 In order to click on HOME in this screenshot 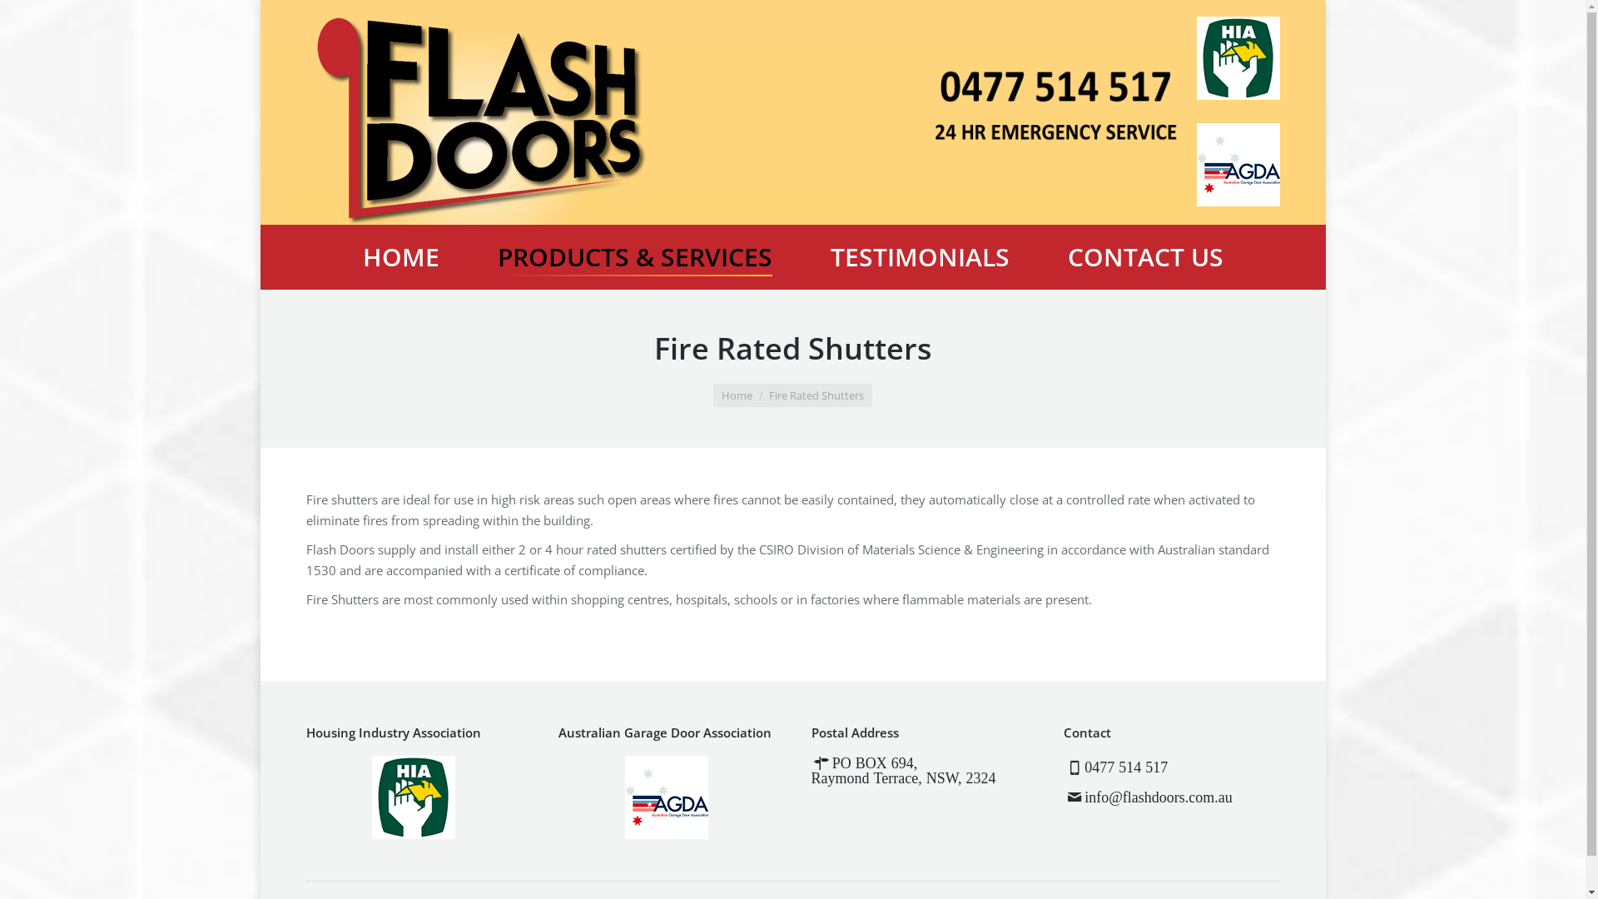, I will do `click(400, 257)`.